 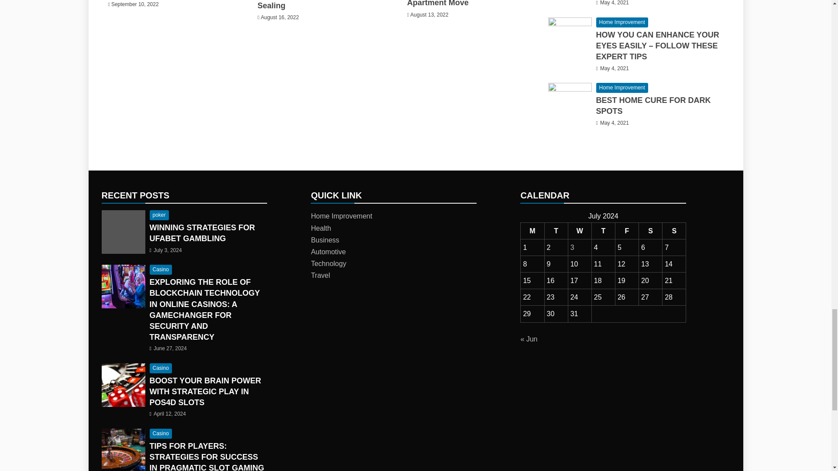 What do you see at coordinates (279, 17) in the screenshot?
I see `August 16, 2022` at bounding box center [279, 17].